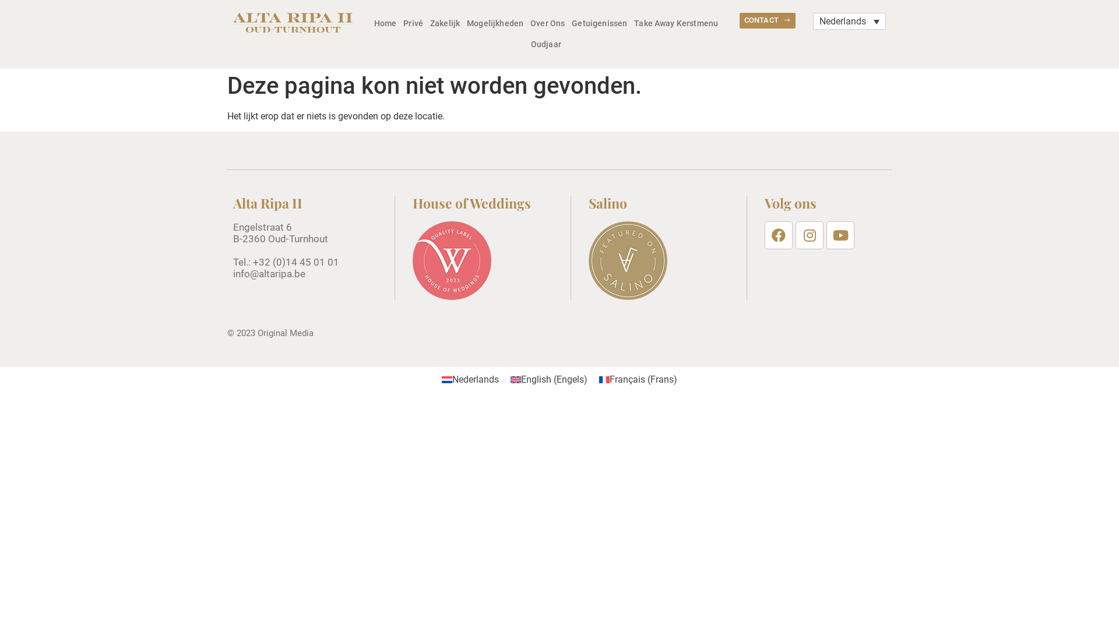 This screenshot has height=629, width=1119. Describe the element at coordinates (470, 380) in the screenshot. I see `Nederlands` at that location.